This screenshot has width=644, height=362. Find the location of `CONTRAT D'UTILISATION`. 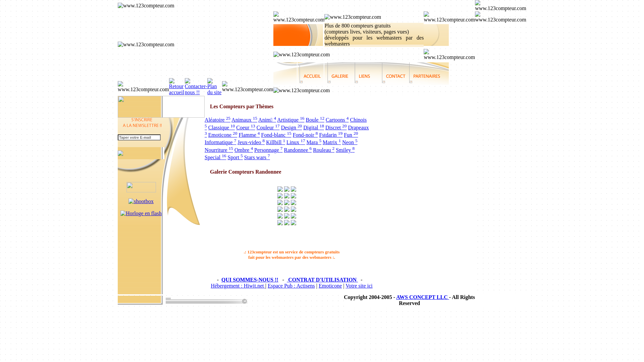

CONTRAT D'UTILISATION is located at coordinates (322, 280).